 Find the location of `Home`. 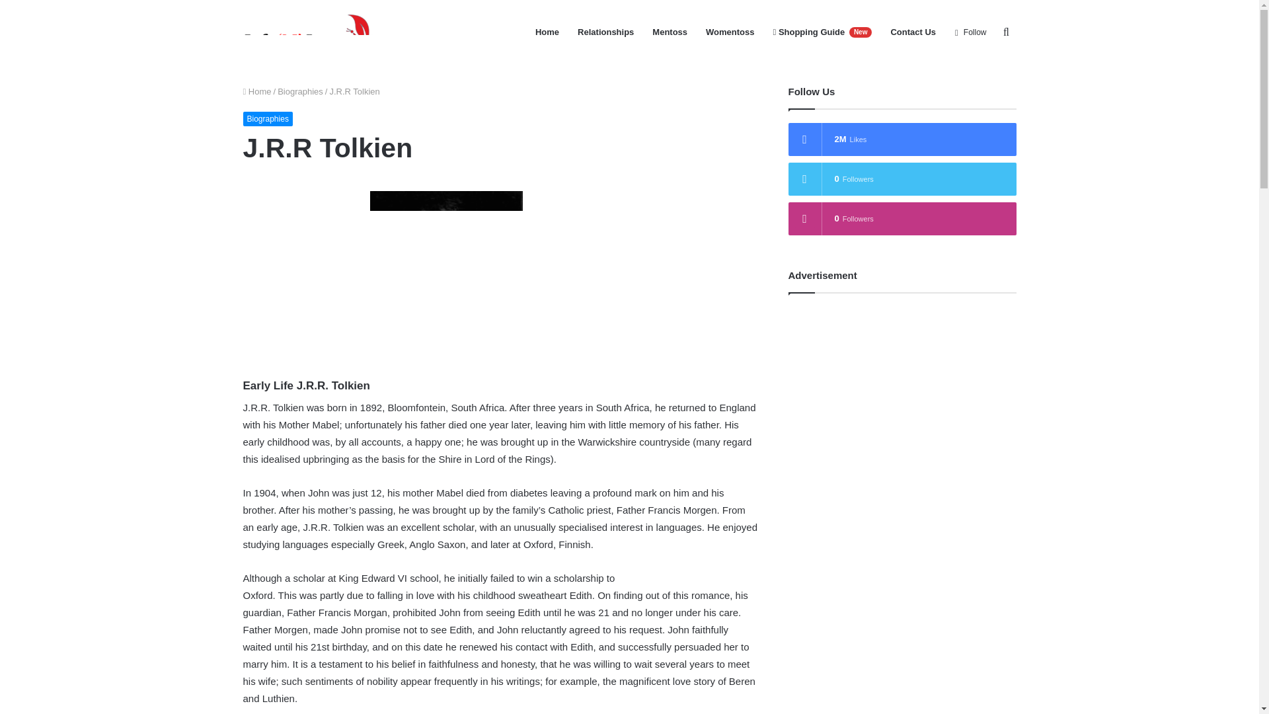

Home is located at coordinates (257, 91).